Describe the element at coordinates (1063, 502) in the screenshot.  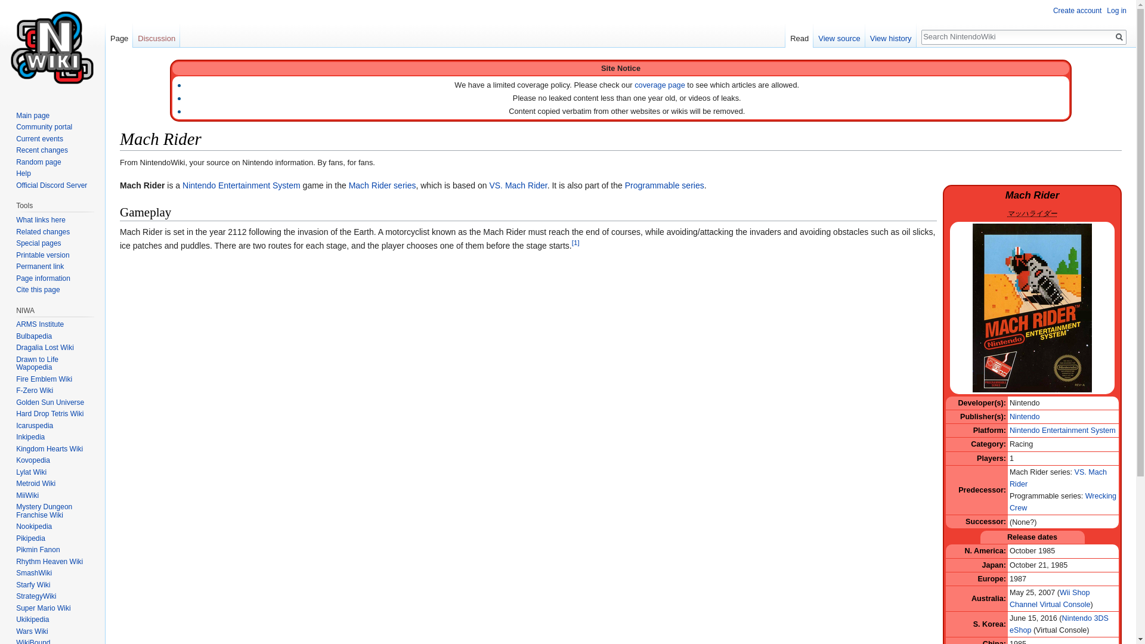
I see `Wrecking Crew` at that location.